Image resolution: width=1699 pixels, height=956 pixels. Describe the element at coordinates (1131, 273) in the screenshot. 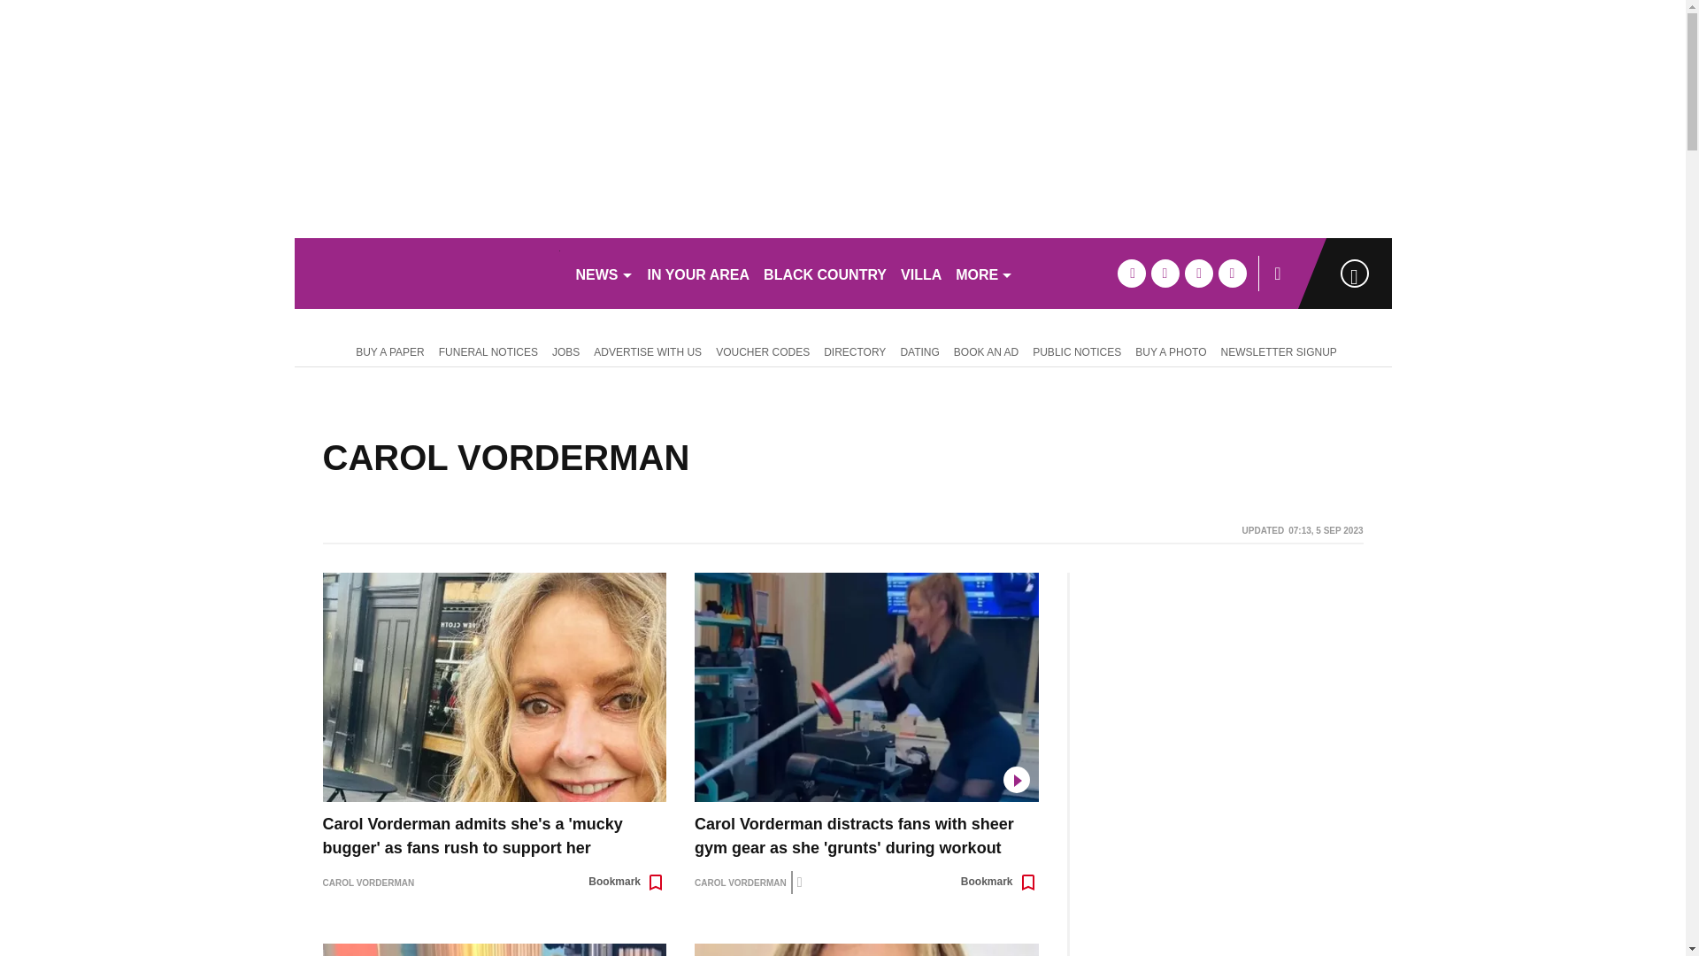

I see `facebook` at that location.